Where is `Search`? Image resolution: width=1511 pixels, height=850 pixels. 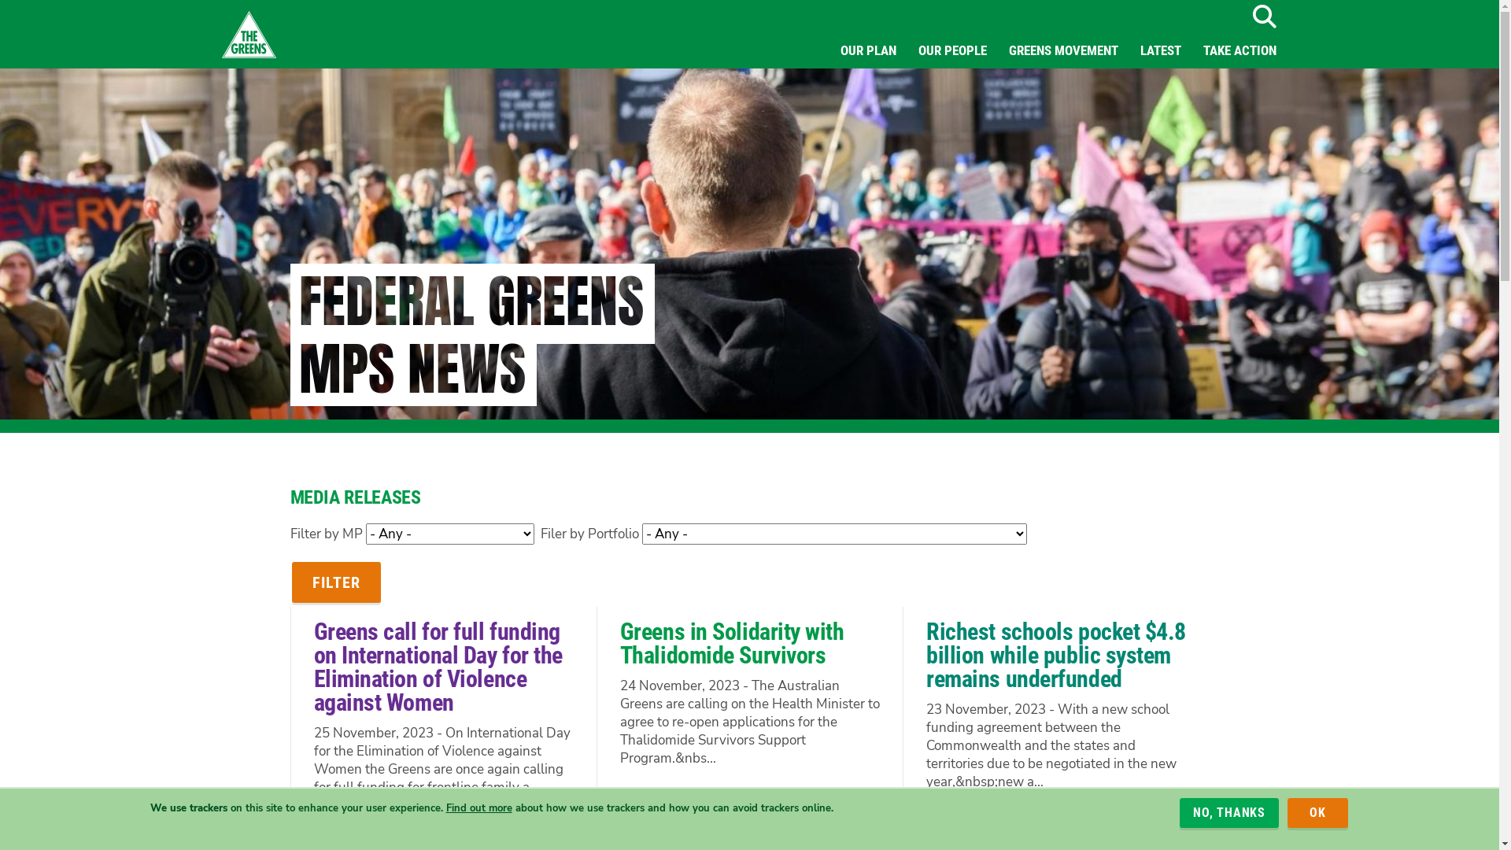 Search is located at coordinates (1264, 17).